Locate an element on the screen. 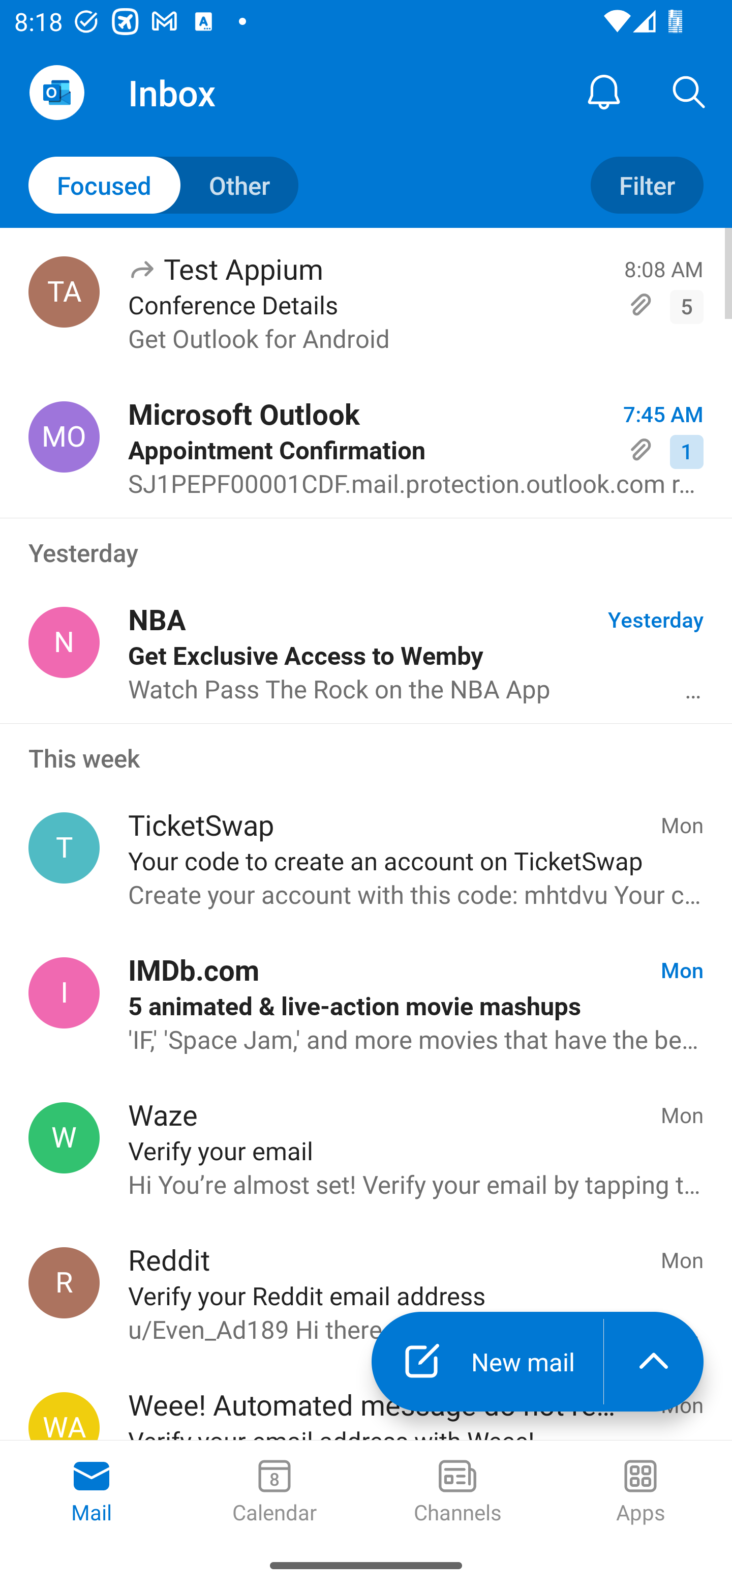 This screenshot has width=732, height=1587. Waze, noreply@waze.com is located at coordinates (64, 1137).